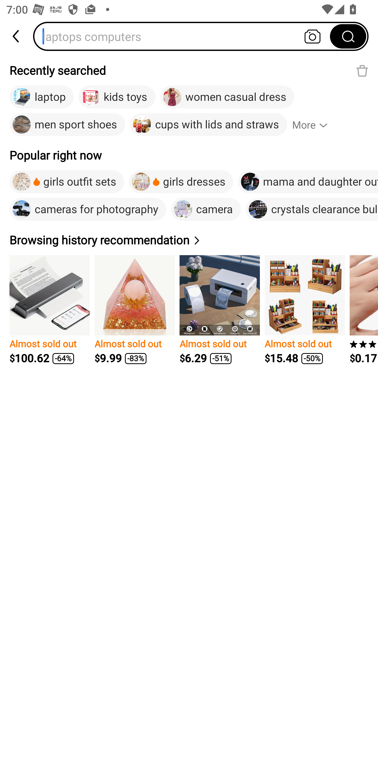 The width and height of the screenshot is (378, 777). I want to click on crystals clearance bulk, so click(312, 209).